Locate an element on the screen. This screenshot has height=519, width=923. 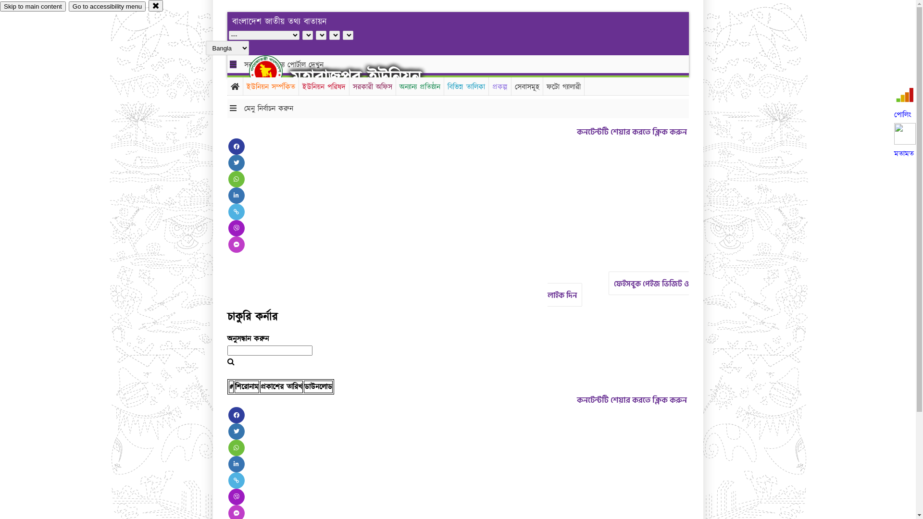

                
             is located at coordinates (274, 72).